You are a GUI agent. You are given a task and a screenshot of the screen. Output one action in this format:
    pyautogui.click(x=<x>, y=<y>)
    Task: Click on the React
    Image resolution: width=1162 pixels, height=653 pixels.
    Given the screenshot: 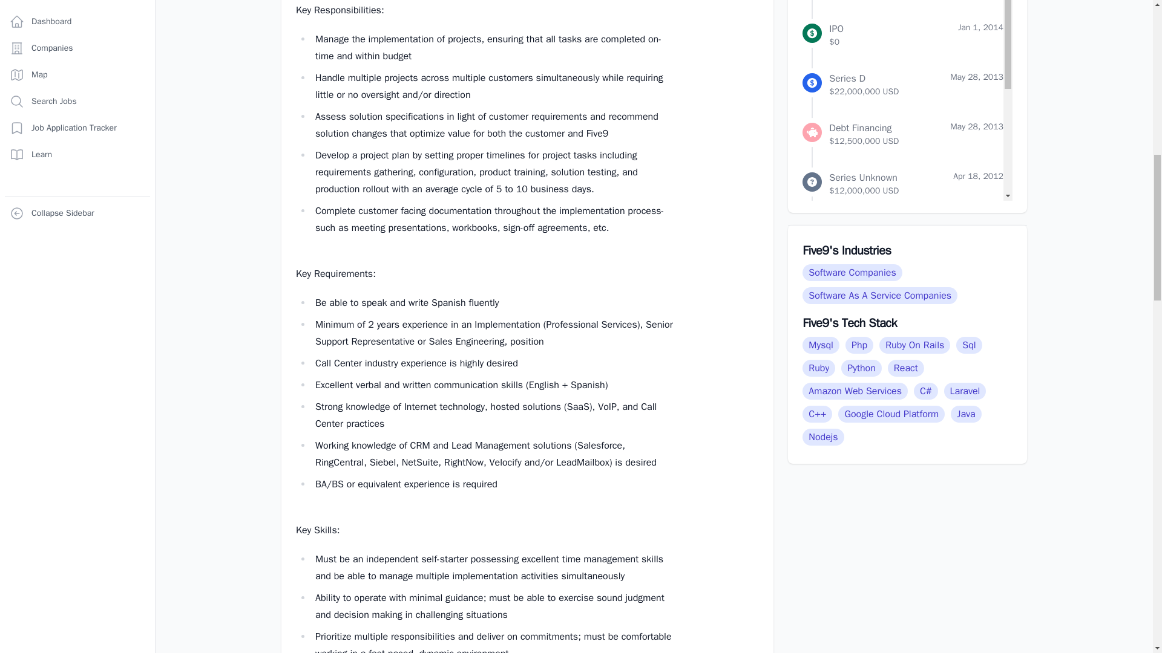 What is the action you would take?
    pyautogui.click(x=909, y=368)
    